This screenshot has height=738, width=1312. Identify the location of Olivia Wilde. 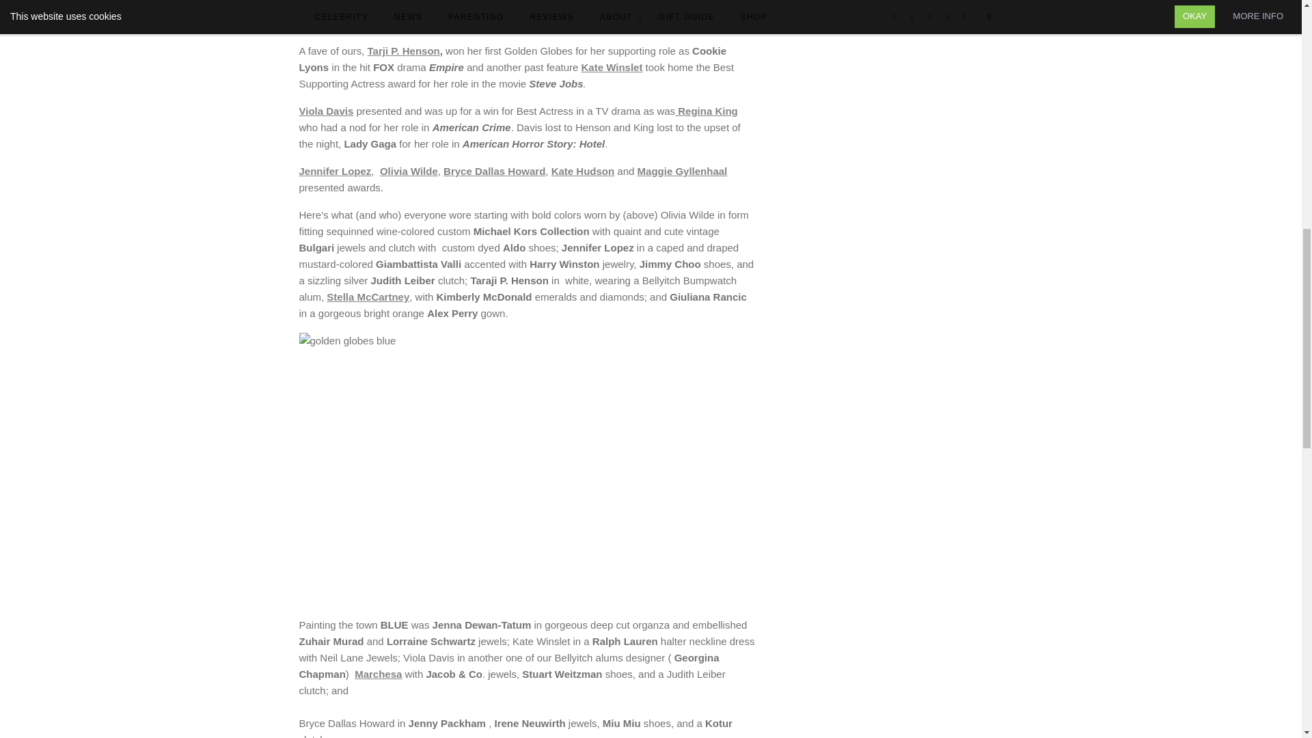
(409, 171).